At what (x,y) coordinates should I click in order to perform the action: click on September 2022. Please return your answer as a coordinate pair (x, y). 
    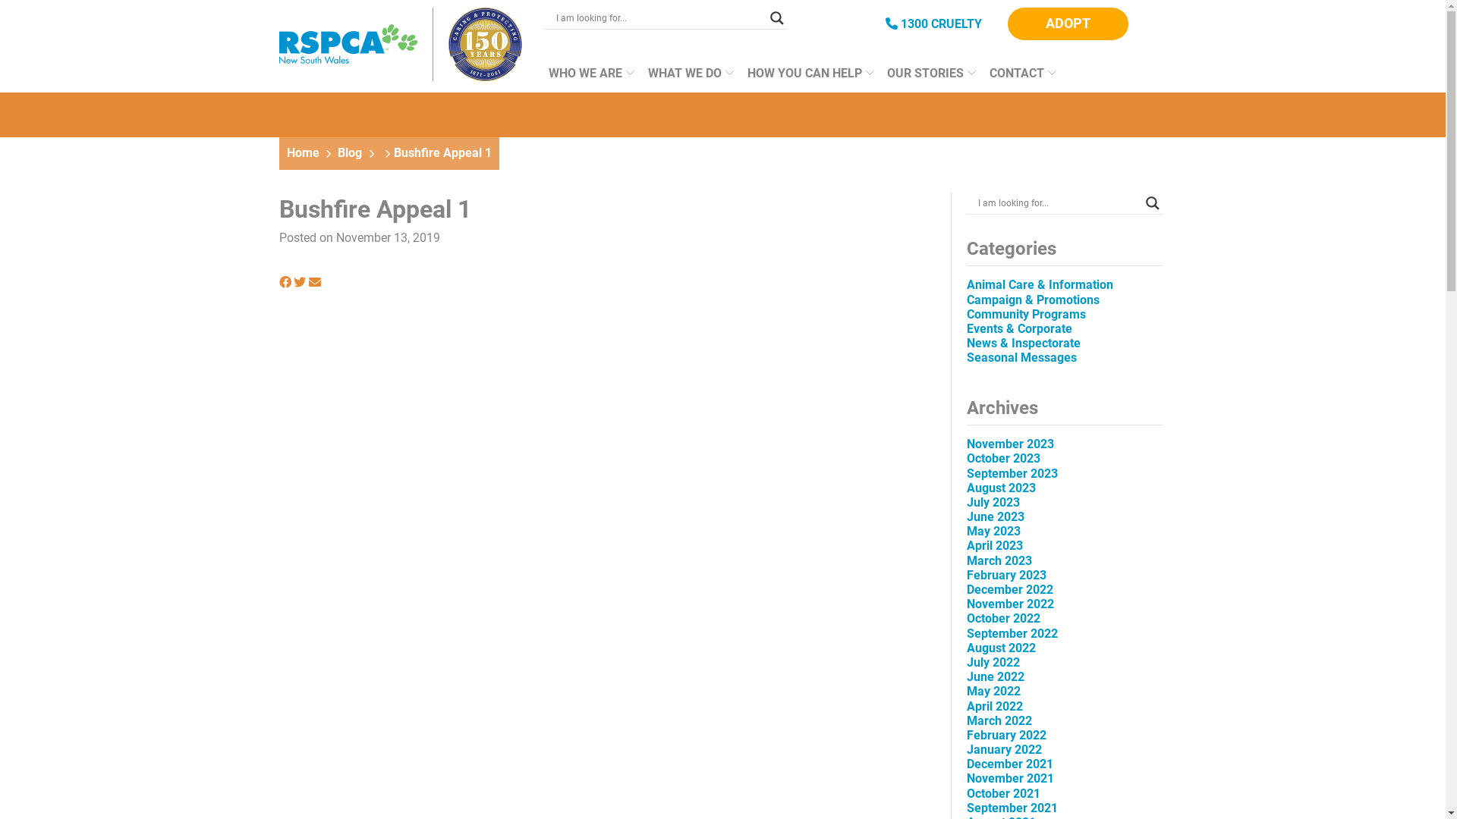
    Looking at the image, I should click on (1012, 634).